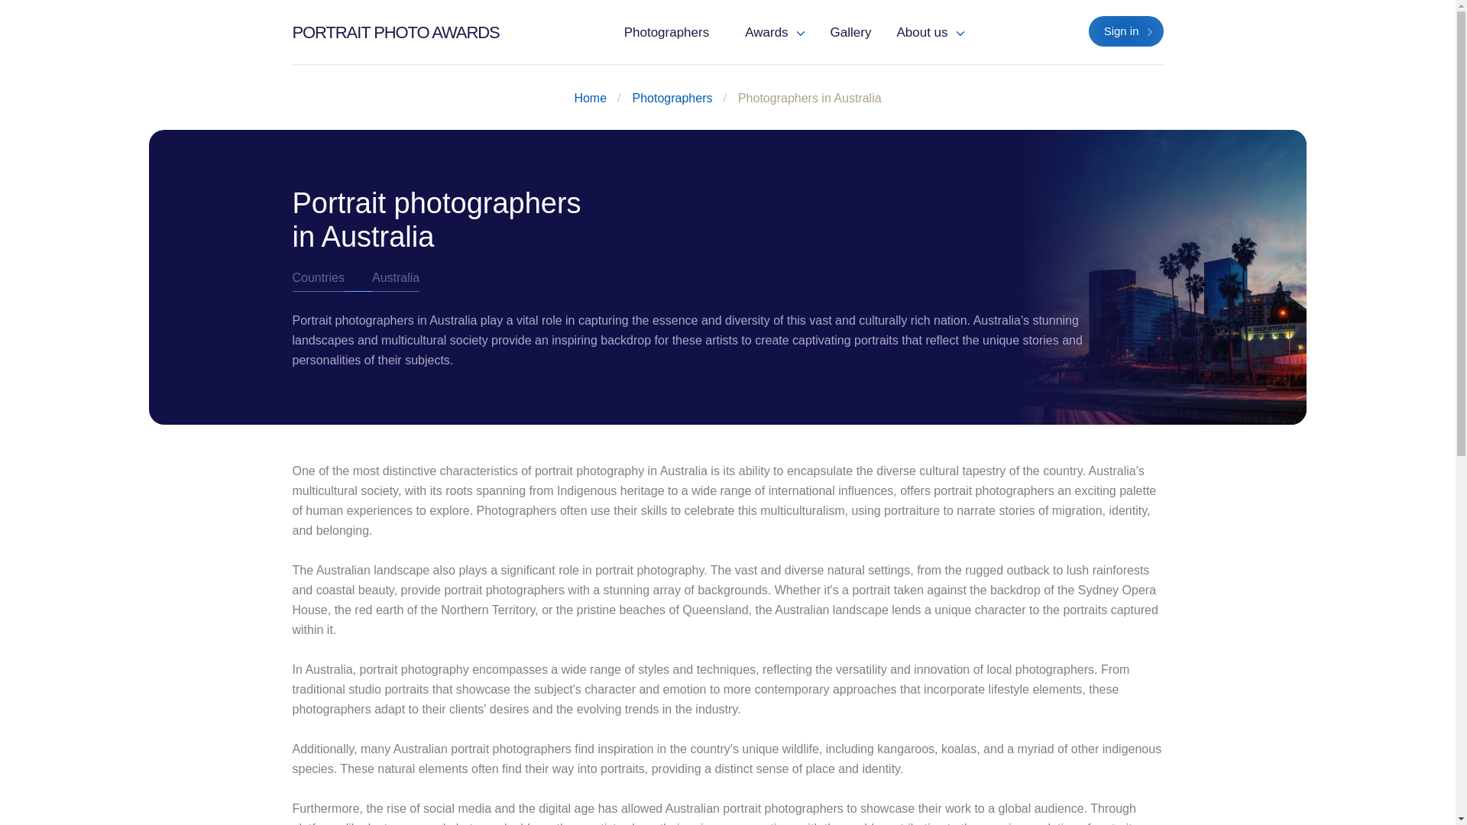  What do you see at coordinates (929, 32) in the screenshot?
I see `About us` at bounding box center [929, 32].